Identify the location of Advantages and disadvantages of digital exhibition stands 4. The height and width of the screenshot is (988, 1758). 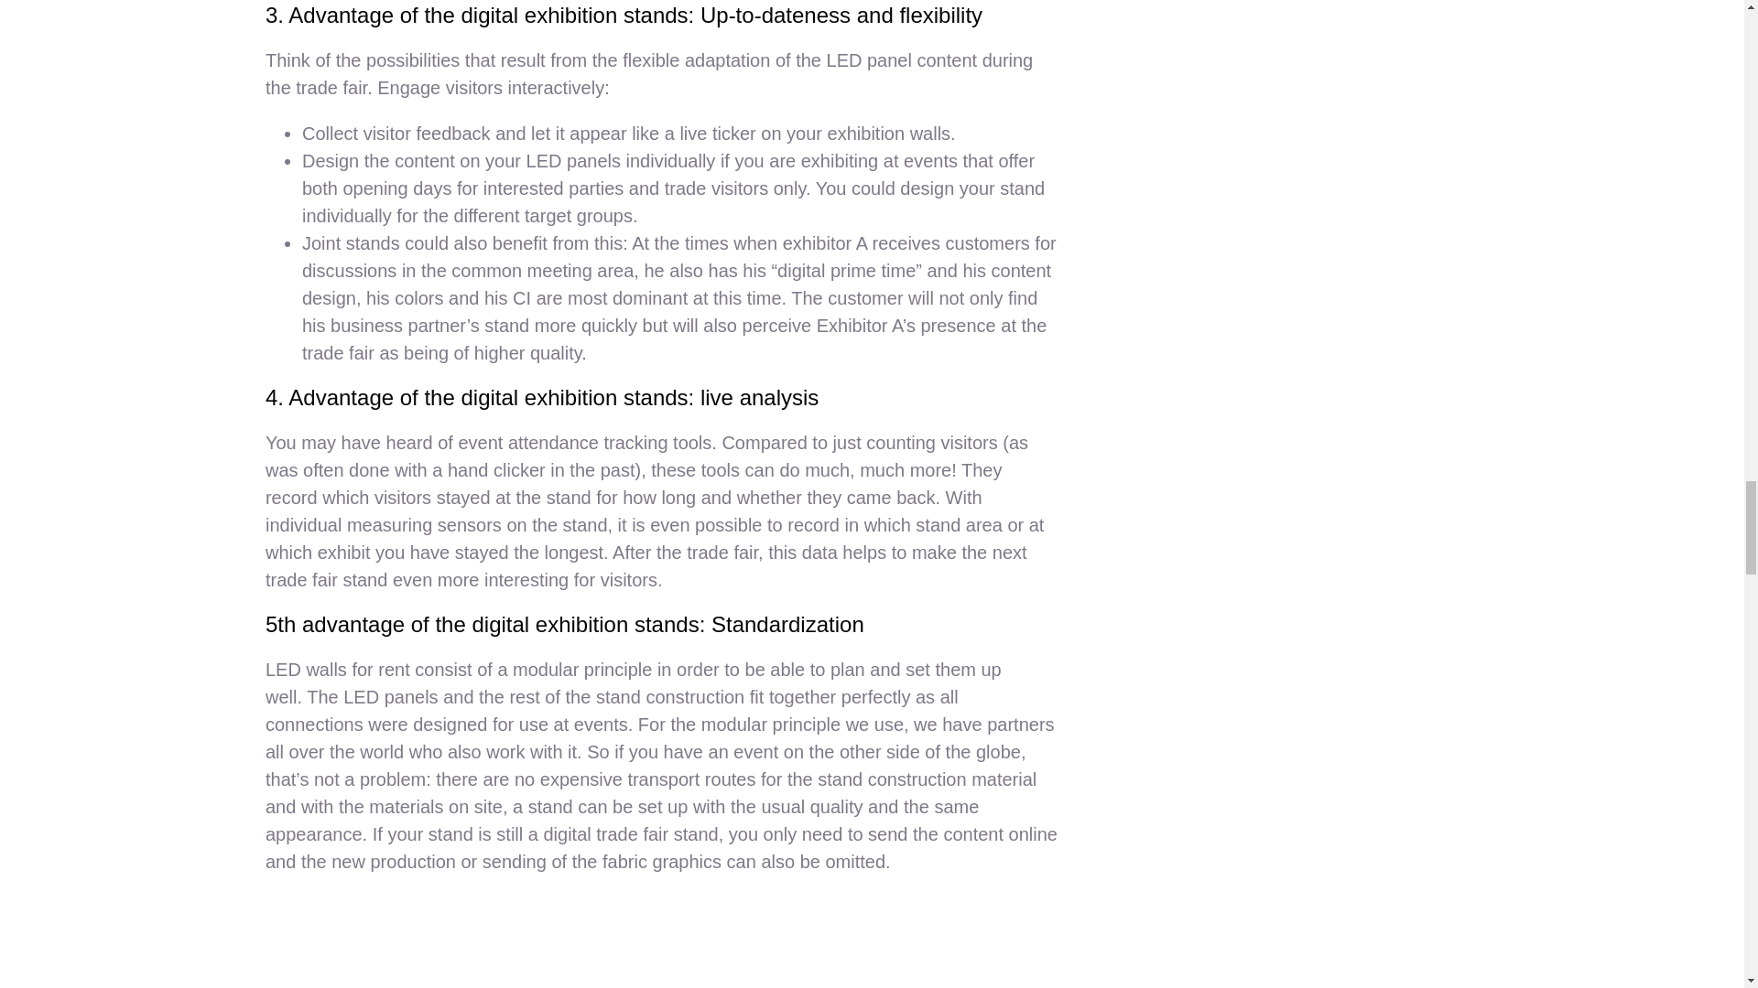
(661, 940).